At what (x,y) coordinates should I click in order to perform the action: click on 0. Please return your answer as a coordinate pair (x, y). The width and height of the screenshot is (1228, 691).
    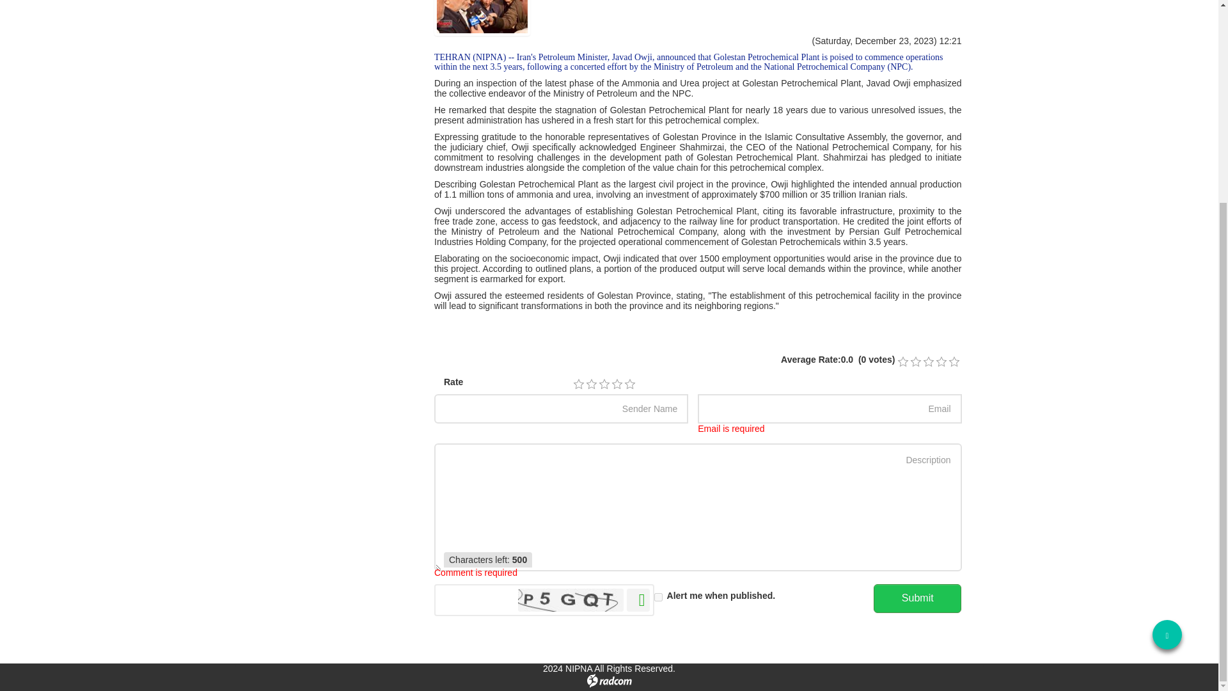
    Looking at the image, I should click on (927, 362).